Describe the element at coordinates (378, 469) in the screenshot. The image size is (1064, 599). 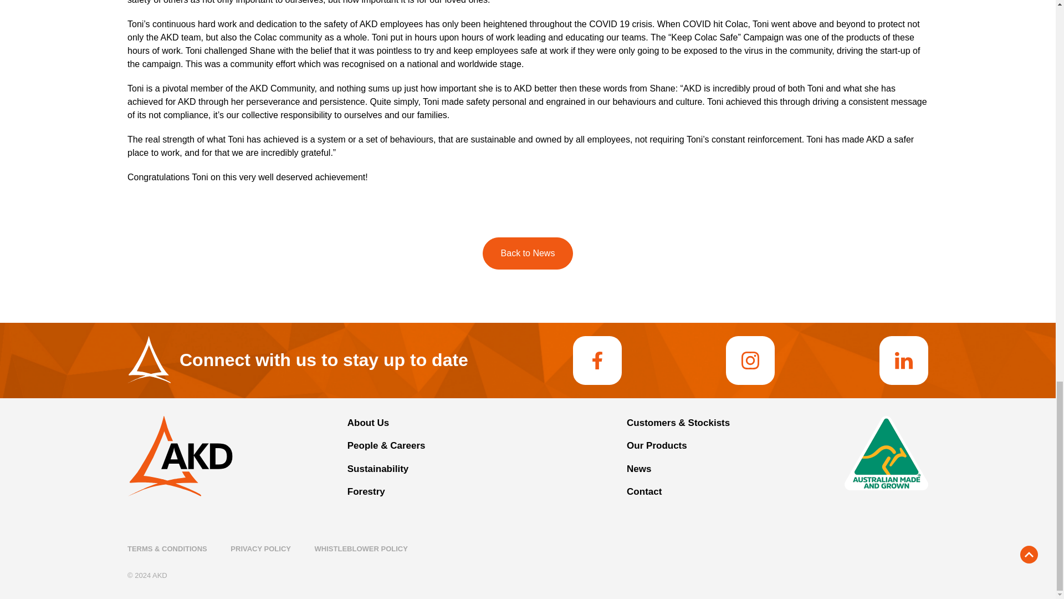
I see `Sustainability` at that location.